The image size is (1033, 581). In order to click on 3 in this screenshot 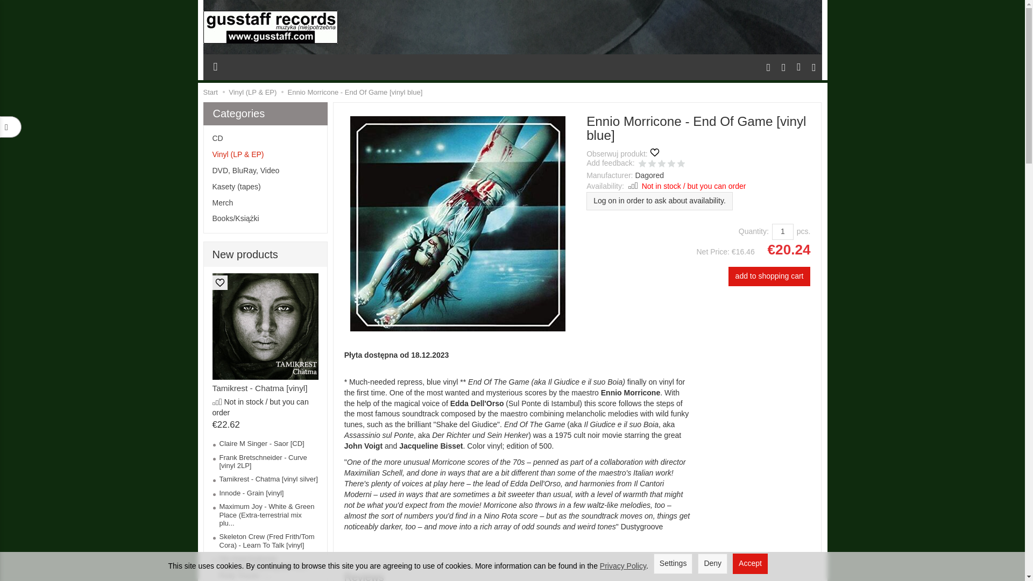, I will do `click(662, 165)`.